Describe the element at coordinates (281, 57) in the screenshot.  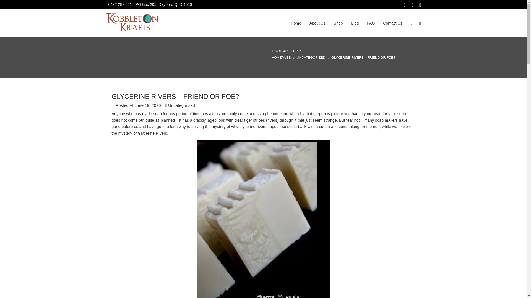
I see `HOMEPAGE` at that location.